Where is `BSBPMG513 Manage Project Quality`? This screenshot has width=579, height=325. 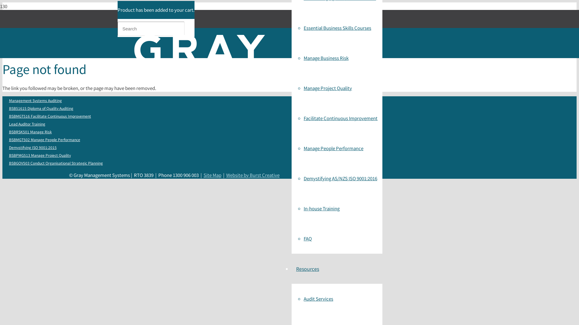 BSBPMG513 Manage Project Quality is located at coordinates (40, 155).